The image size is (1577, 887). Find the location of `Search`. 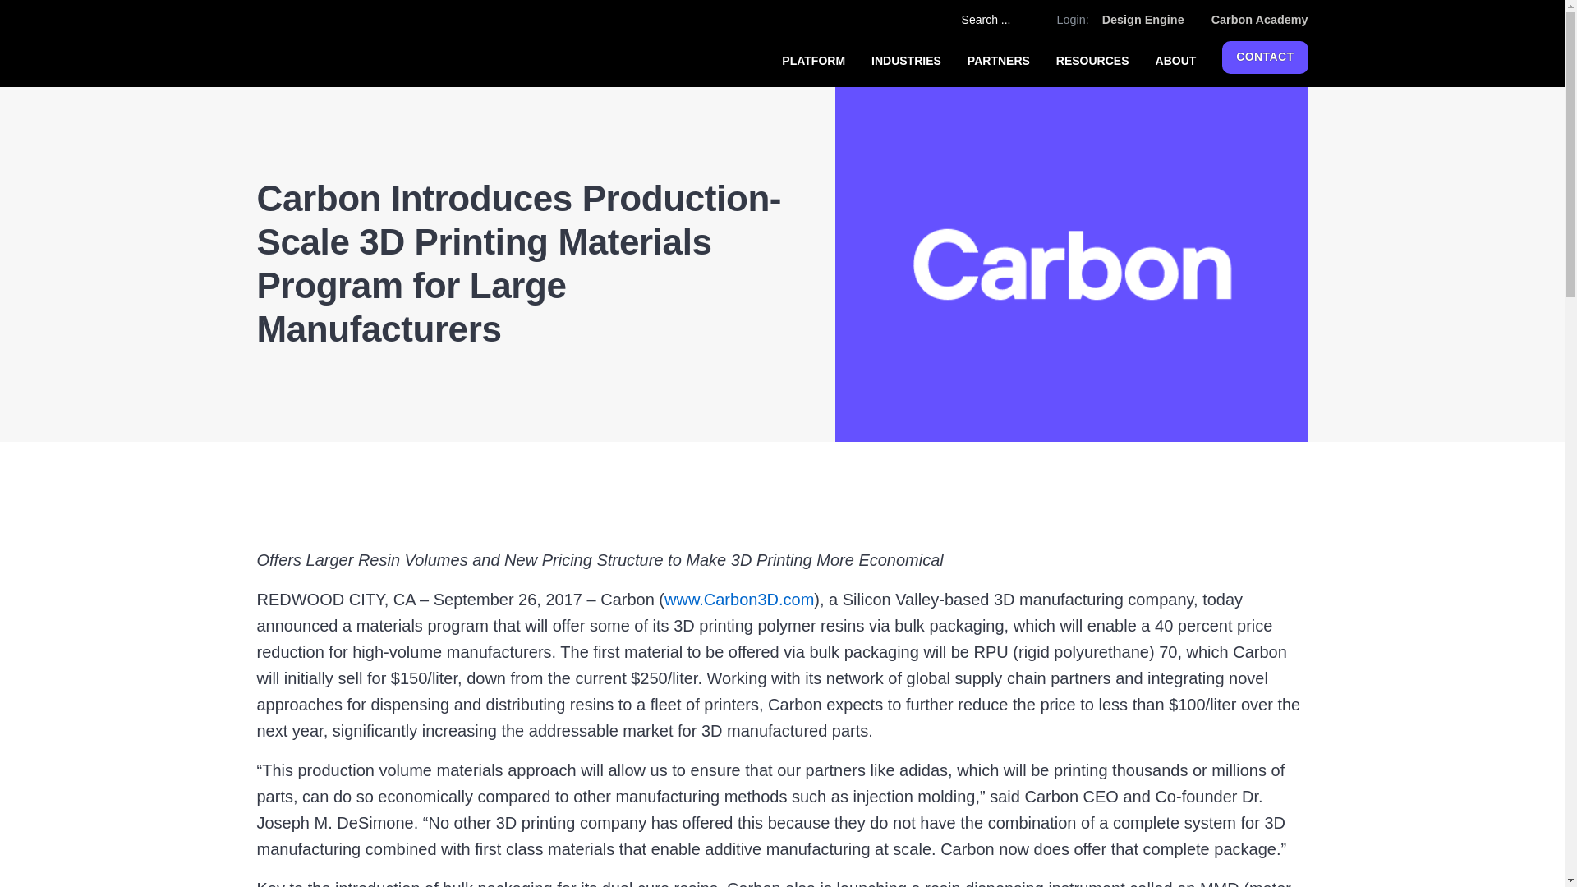

Search is located at coordinates (1028, 19).